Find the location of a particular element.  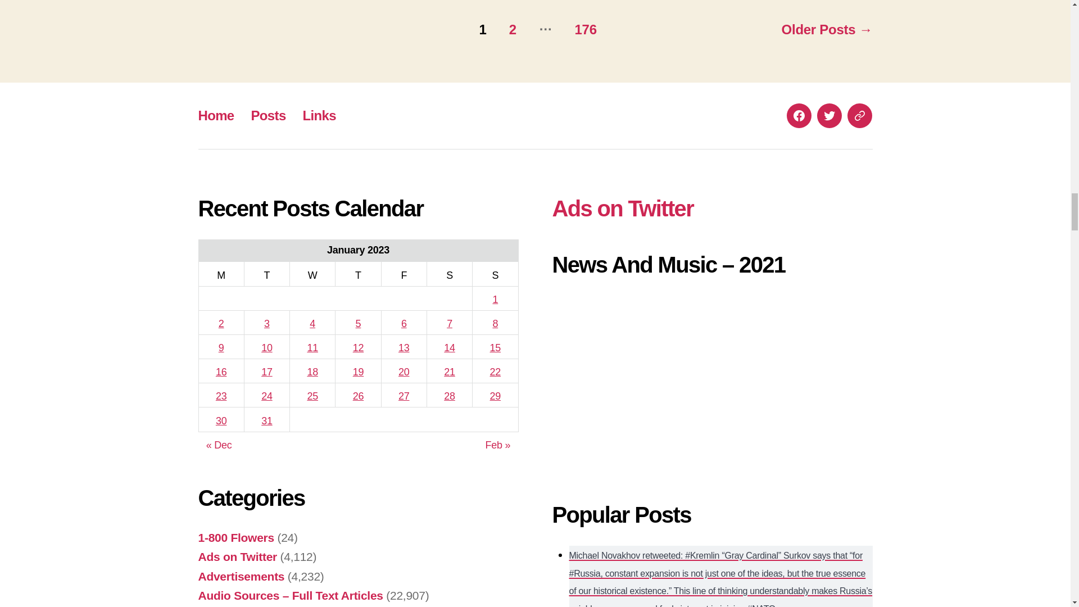

Thursday is located at coordinates (358, 273).